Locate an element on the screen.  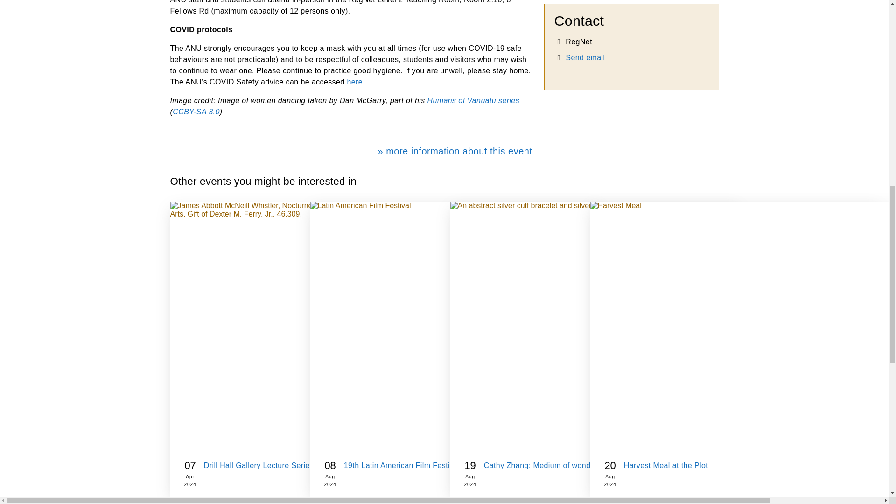
here is located at coordinates (355, 82).